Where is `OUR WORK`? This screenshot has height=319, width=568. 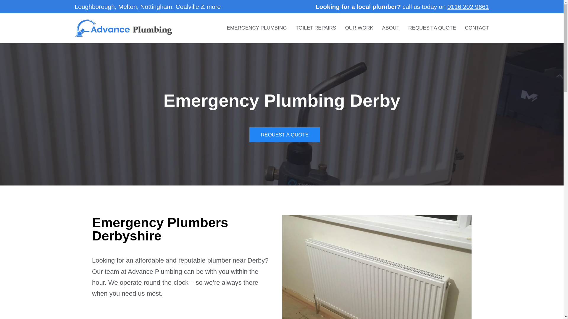
OUR WORK is located at coordinates (359, 28).